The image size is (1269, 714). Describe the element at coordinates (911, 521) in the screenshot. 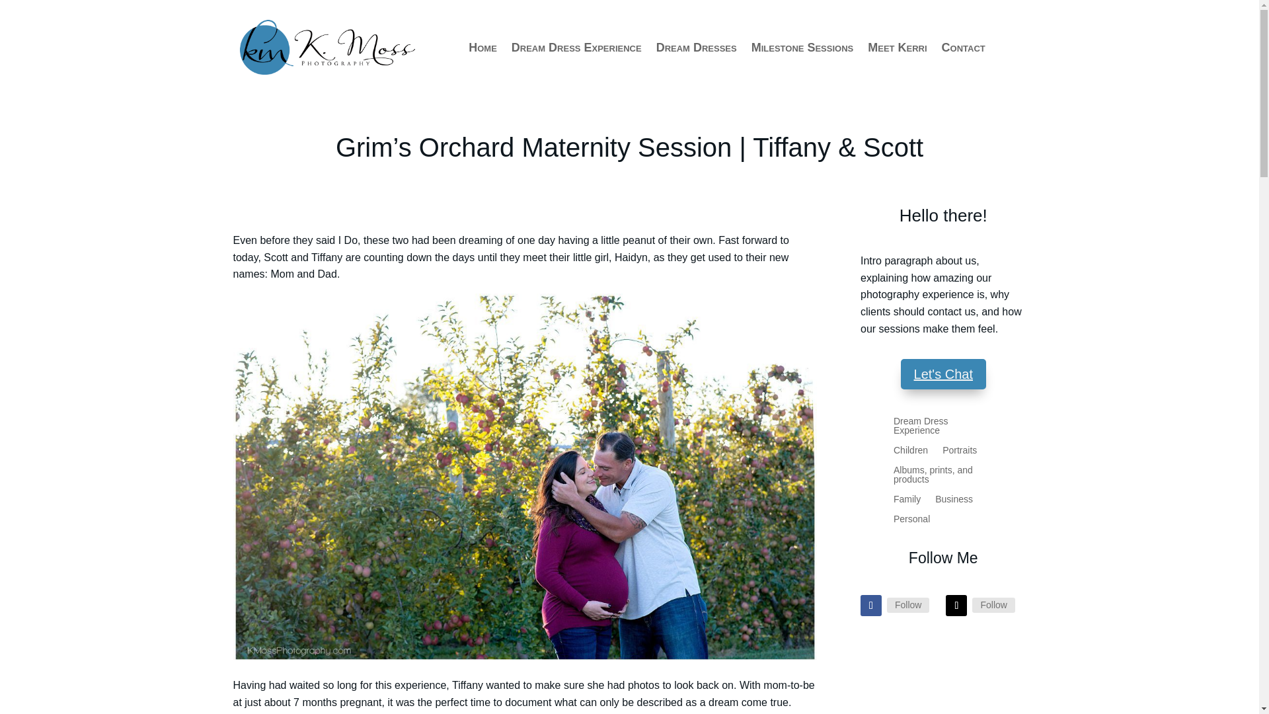

I see `Personal` at that location.